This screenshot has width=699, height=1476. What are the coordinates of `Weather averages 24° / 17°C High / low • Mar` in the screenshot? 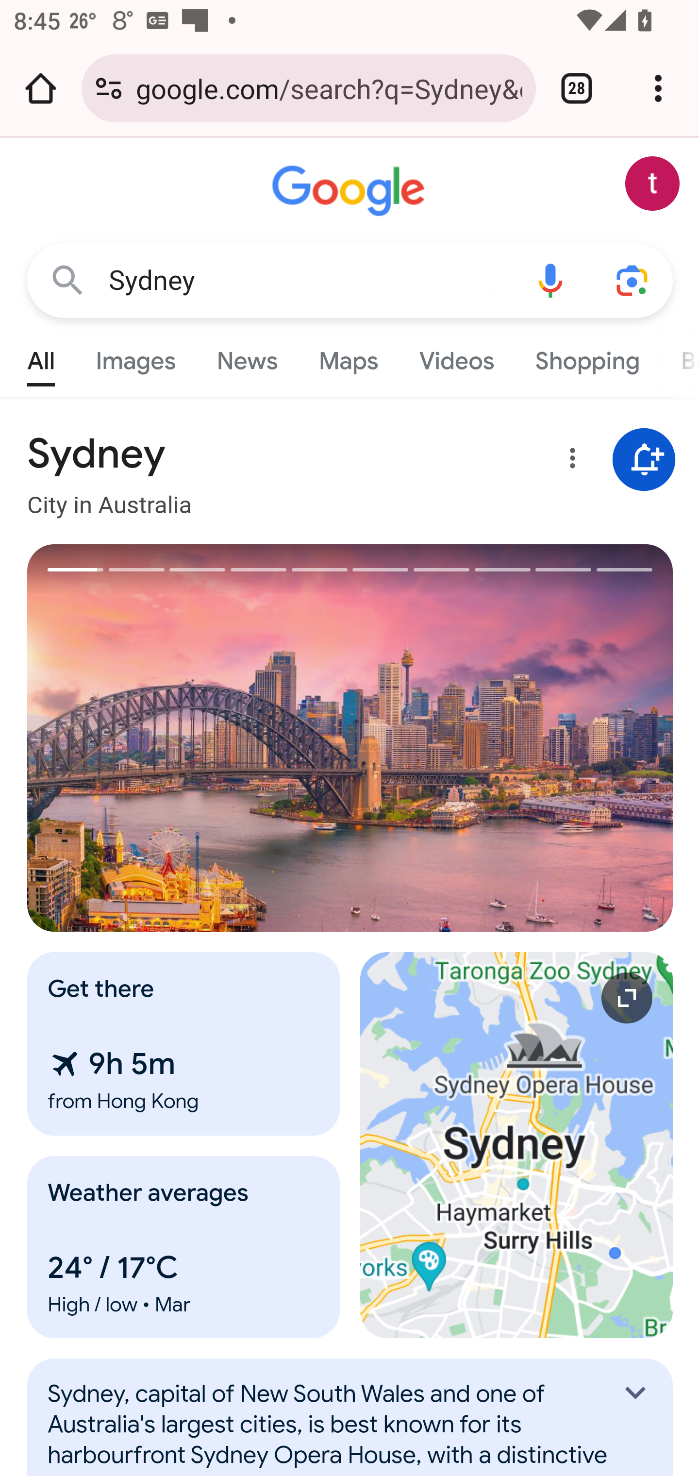 It's located at (184, 1247).